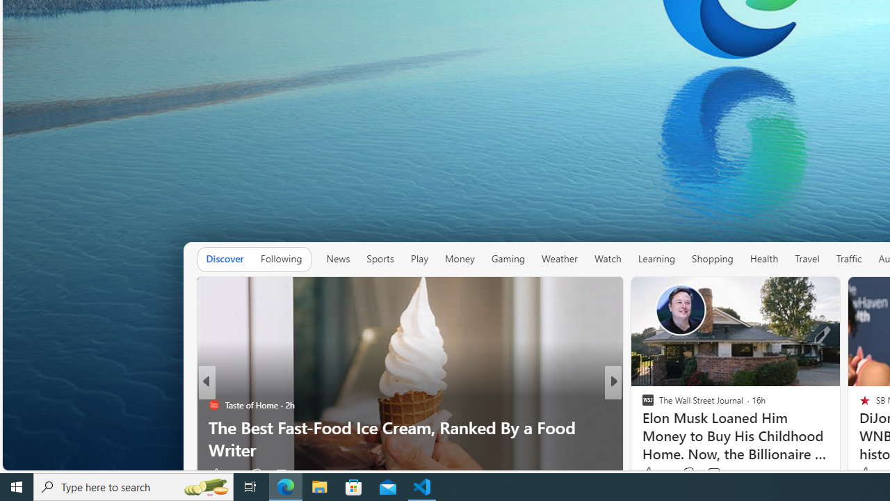 The image size is (890, 501). Describe the element at coordinates (716, 474) in the screenshot. I see `View comments 13 Comment` at that location.